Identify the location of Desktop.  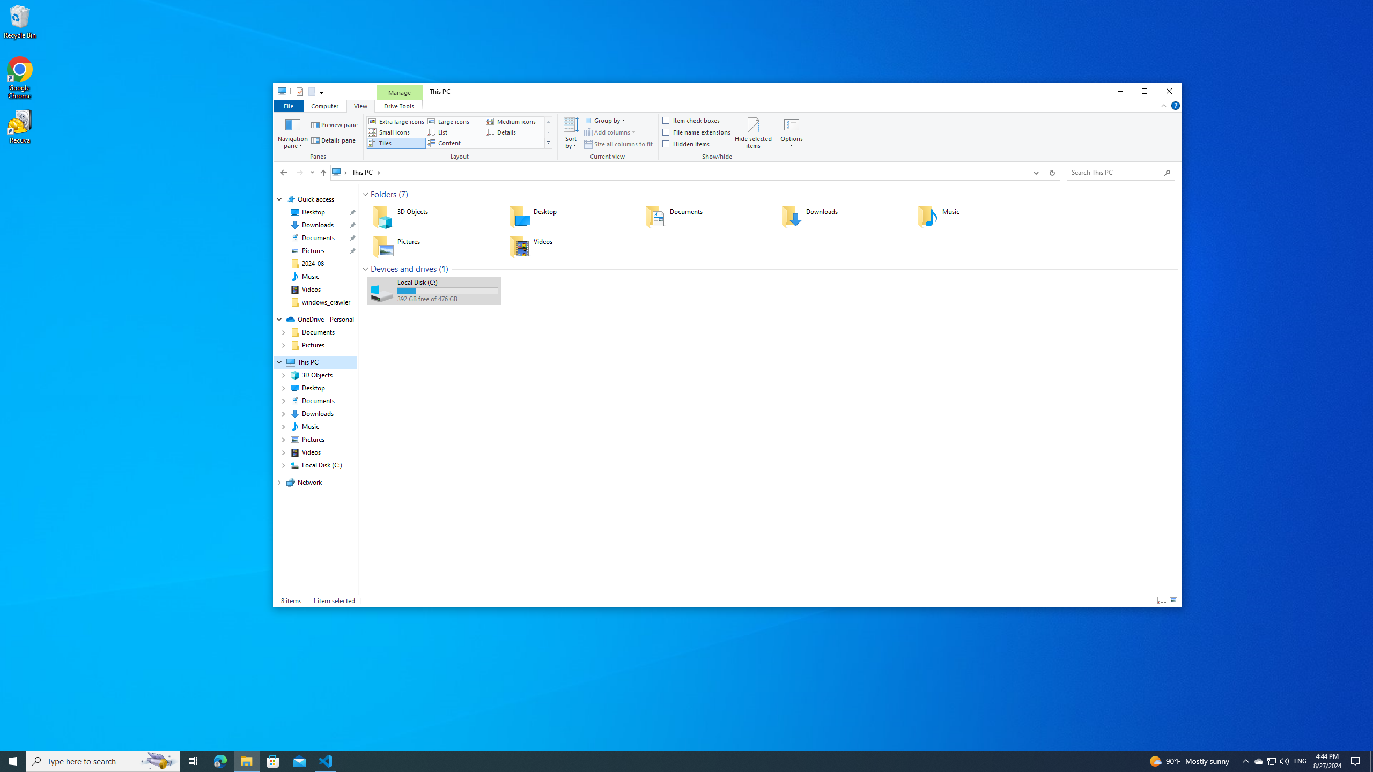
(570, 217).